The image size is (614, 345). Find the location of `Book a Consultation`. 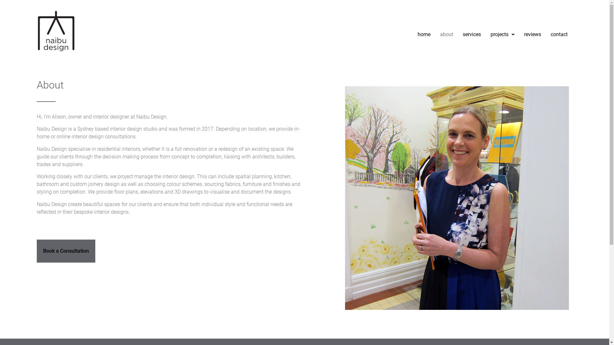

Book a Consultation is located at coordinates (66, 251).